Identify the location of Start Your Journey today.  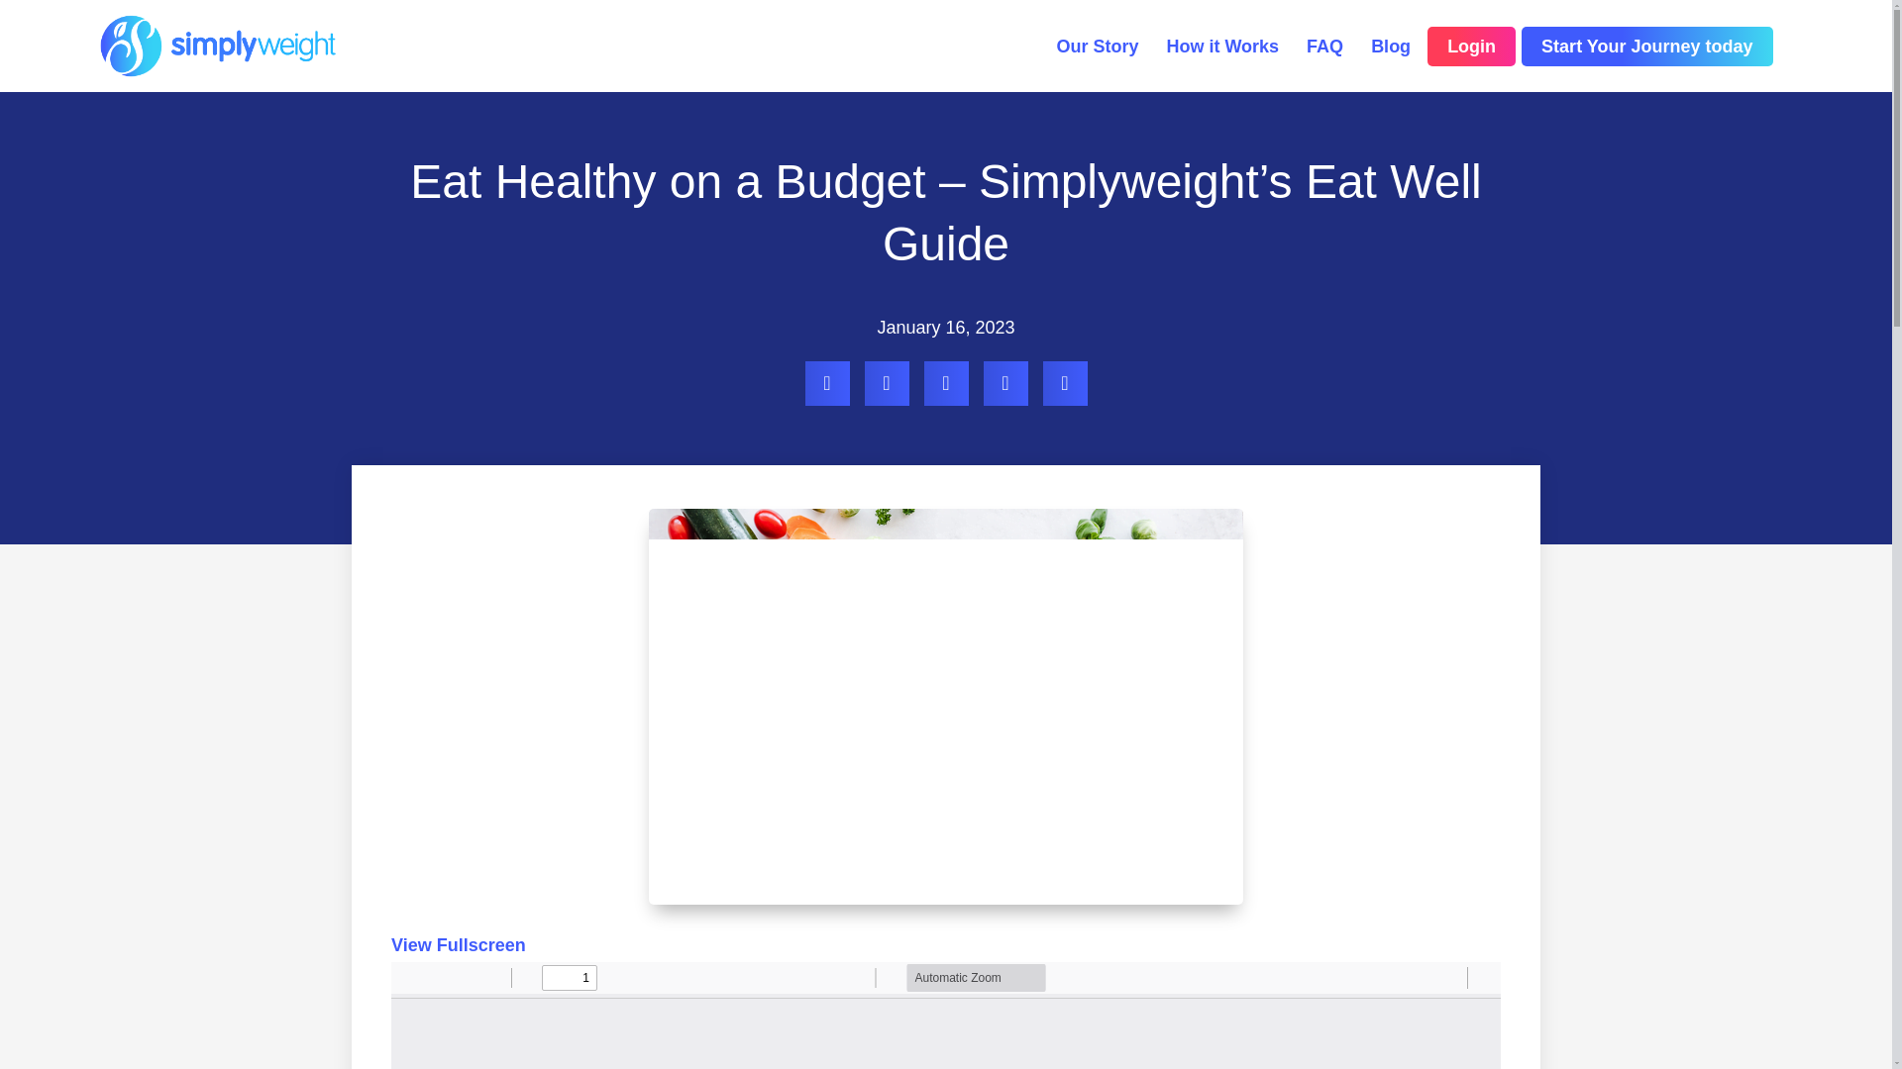
(1646, 46).